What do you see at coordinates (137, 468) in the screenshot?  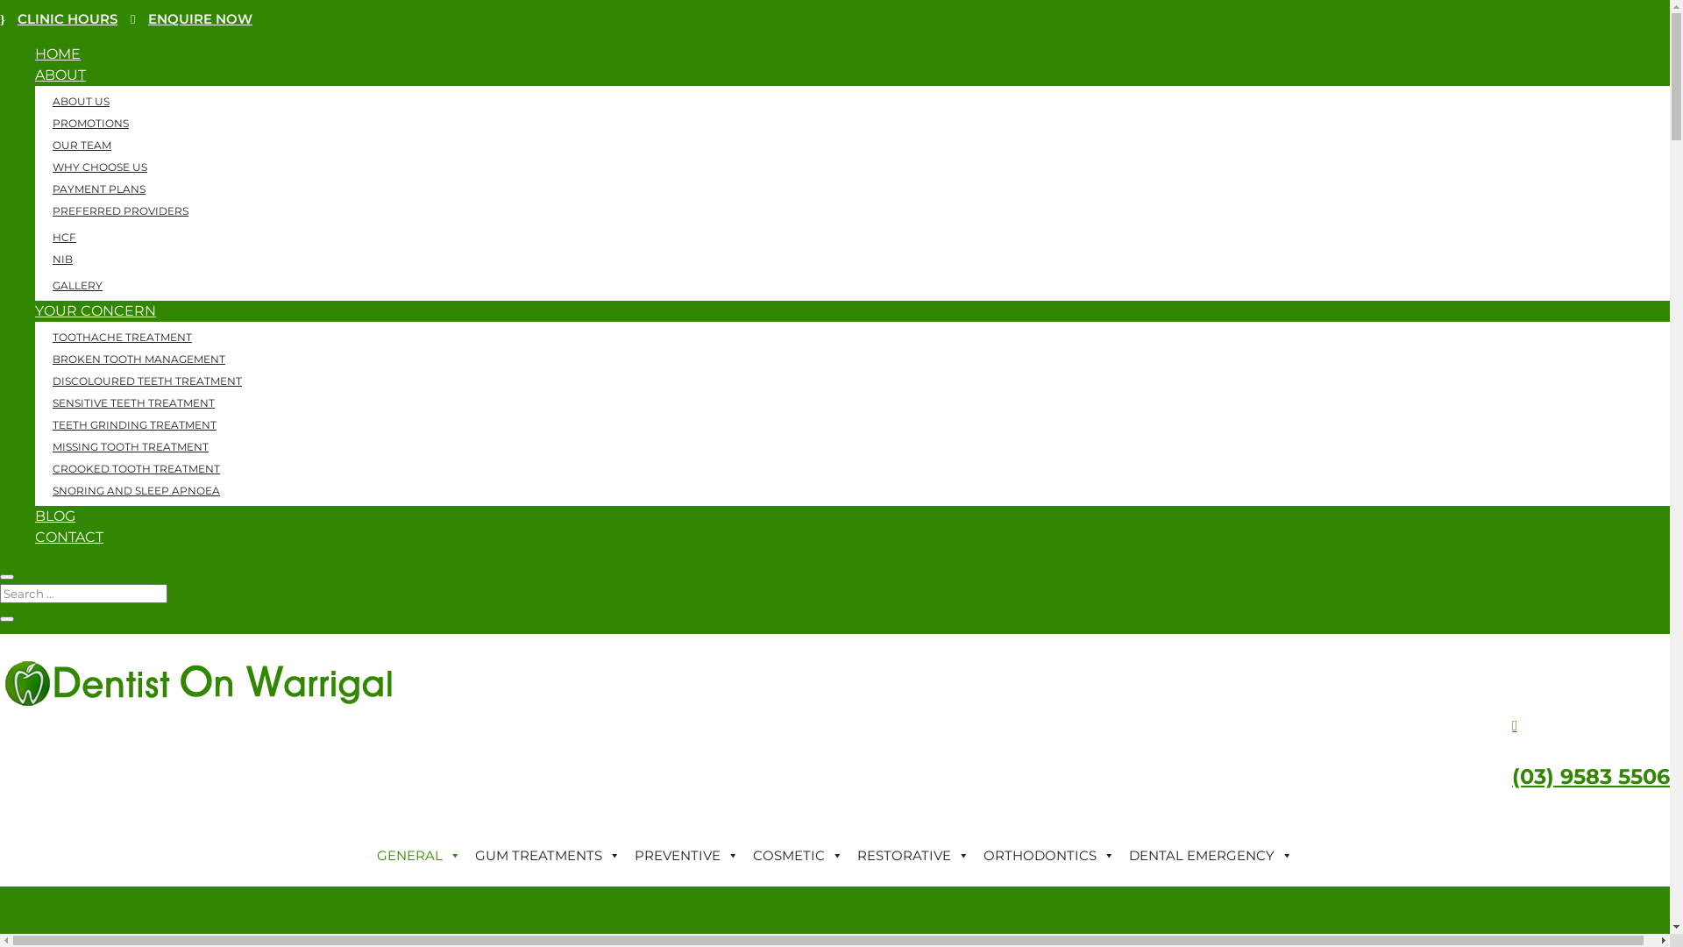 I see `CROOKED TOOTH TREATMENT` at bounding box center [137, 468].